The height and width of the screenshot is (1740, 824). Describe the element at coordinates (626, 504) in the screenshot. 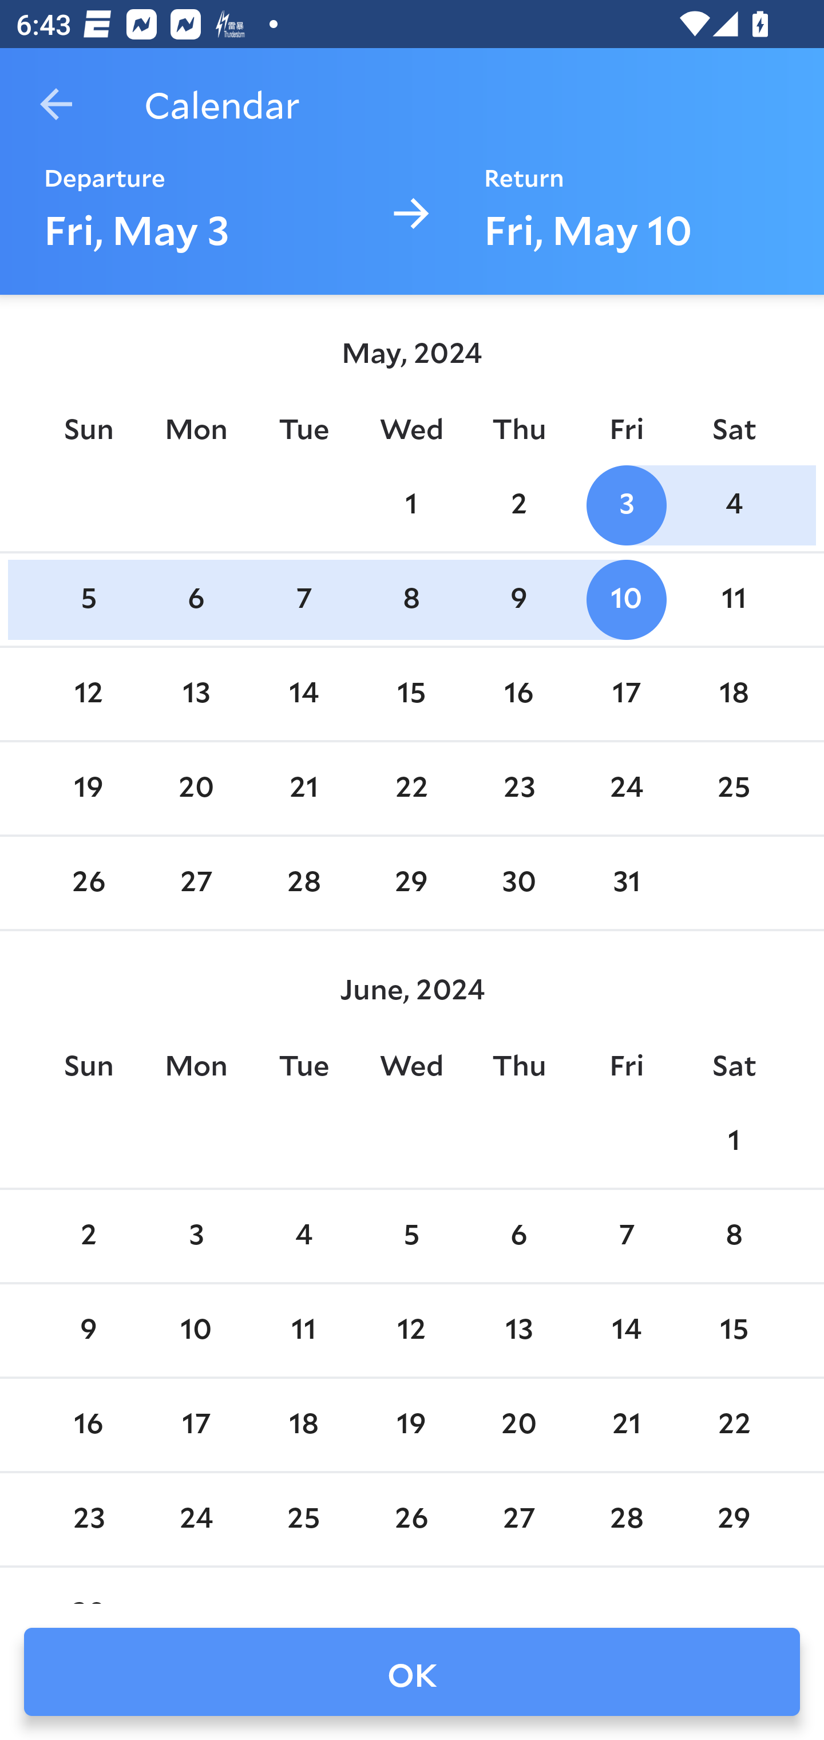

I see `3` at that location.